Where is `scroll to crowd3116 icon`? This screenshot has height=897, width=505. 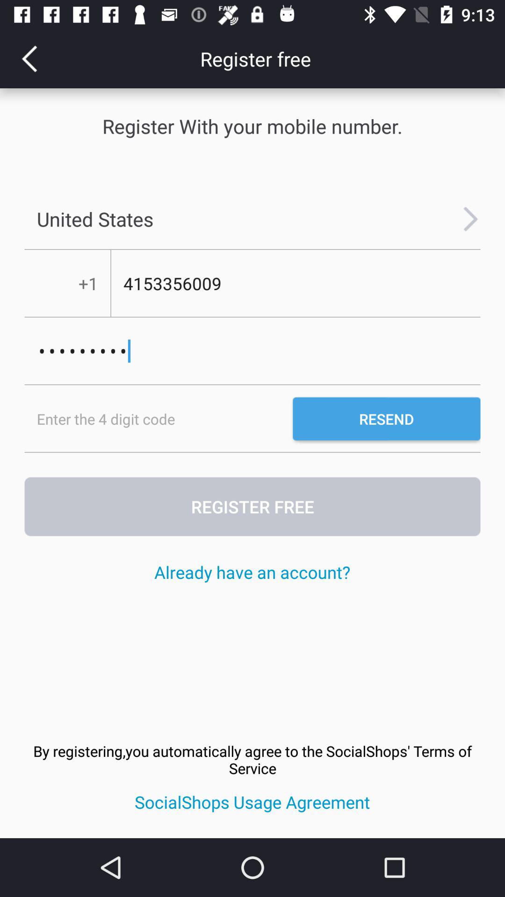
scroll to crowd3116 icon is located at coordinates (252, 351).